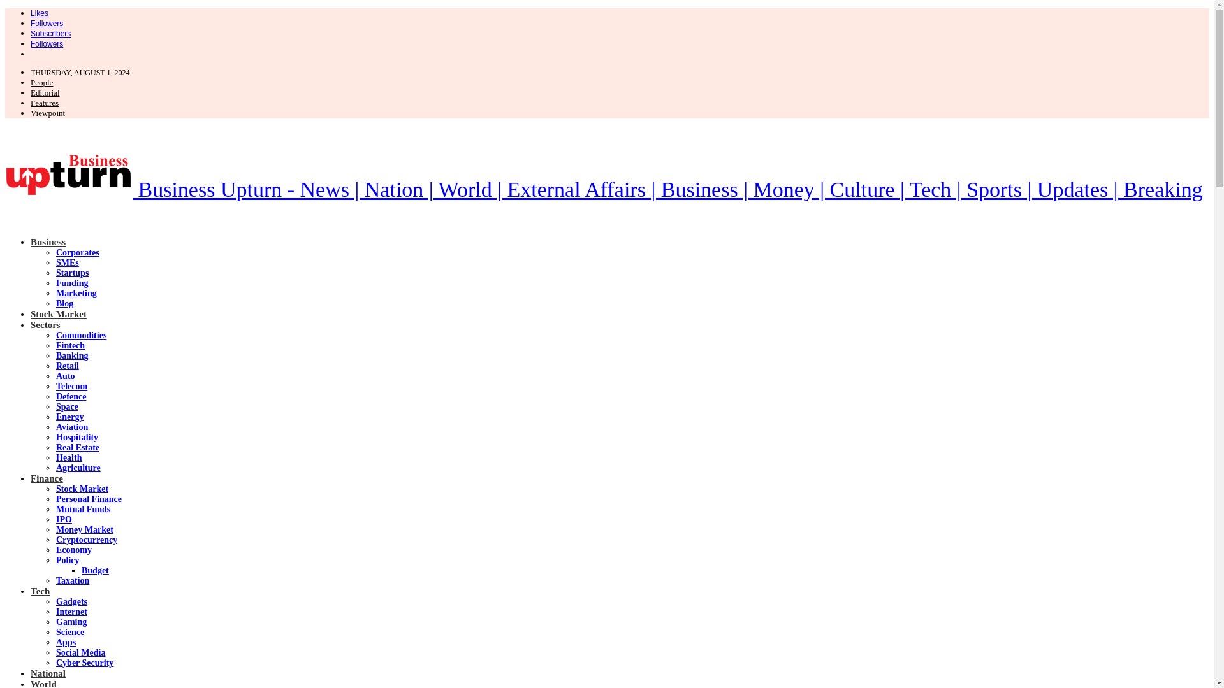 This screenshot has width=1224, height=688. I want to click on Cryptocurrency, so click(87, 540).